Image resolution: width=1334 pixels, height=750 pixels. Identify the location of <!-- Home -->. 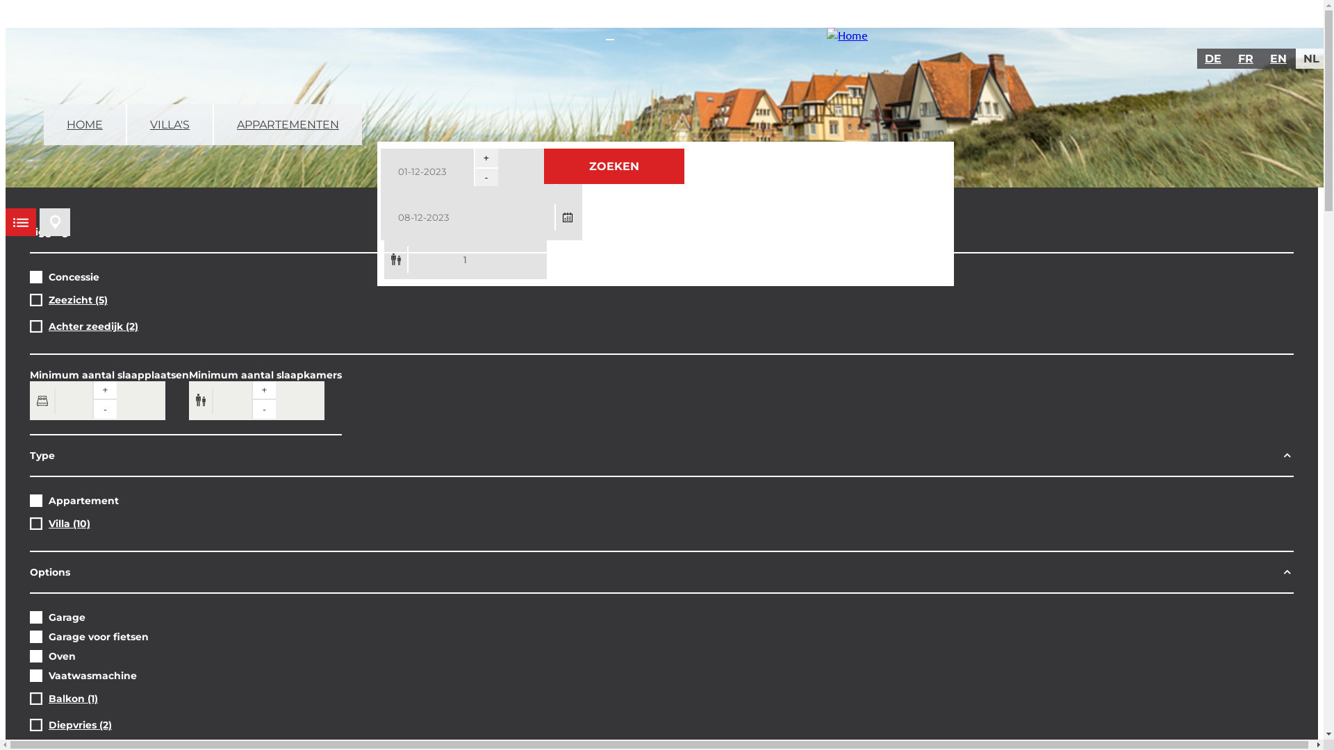
(848, 35).